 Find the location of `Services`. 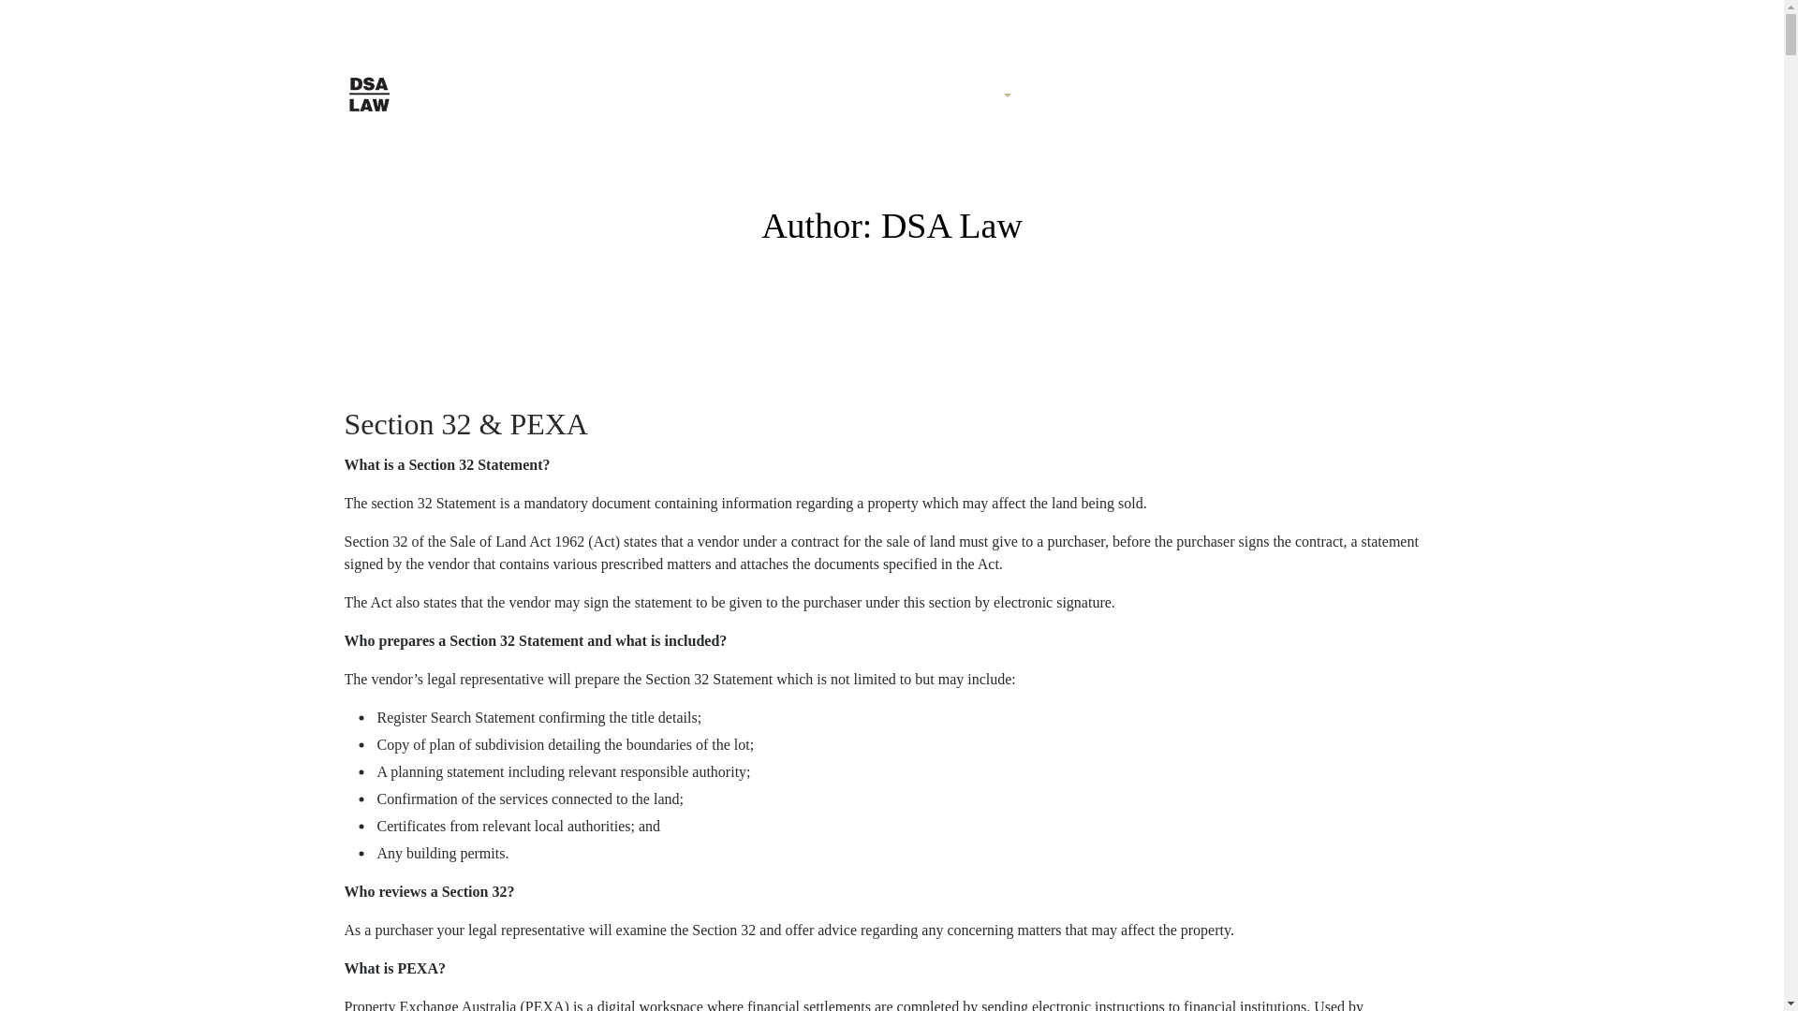

Services is located at coordinates (974, 95).